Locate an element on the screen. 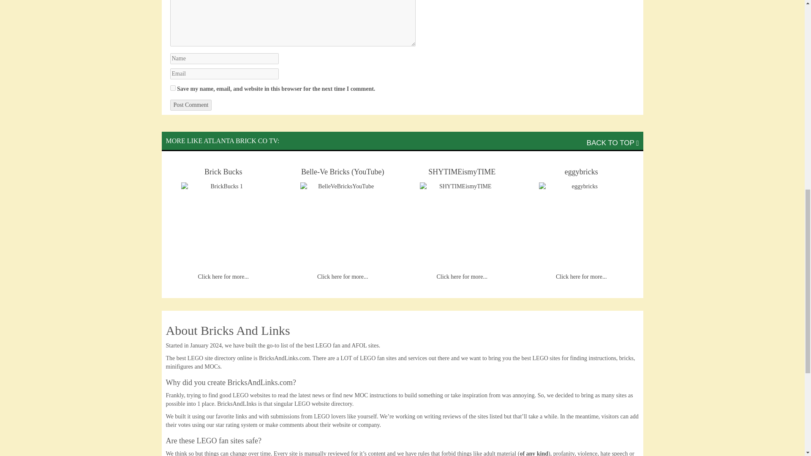 The width and height of the screenshot is (811, 456). Click here for more... is located at coordinates (342, 277).